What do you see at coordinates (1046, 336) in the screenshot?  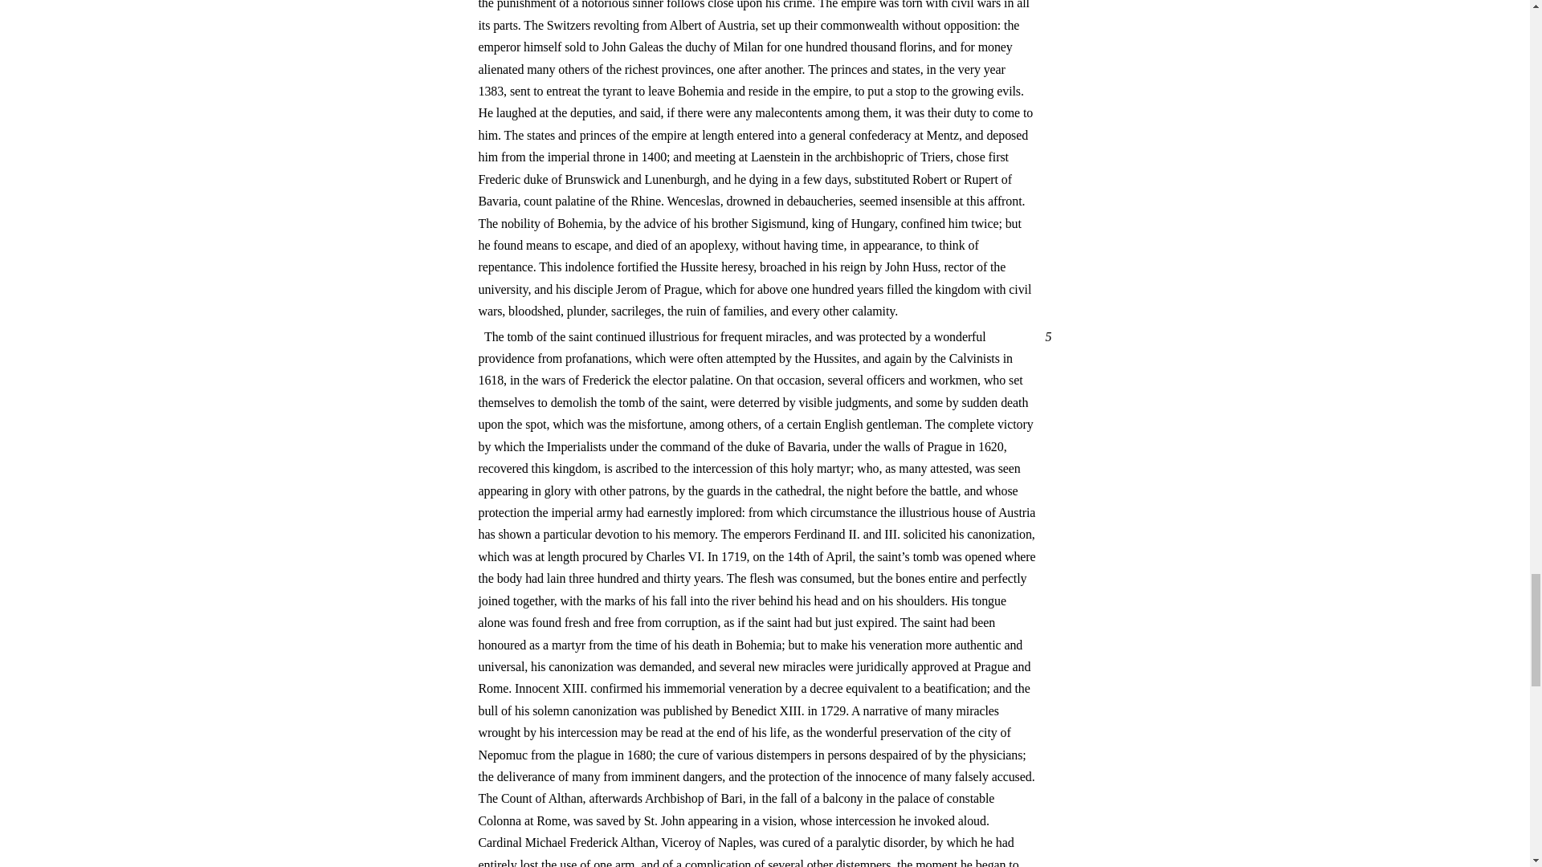 I see `  5` at bounding box center [1046, 336].